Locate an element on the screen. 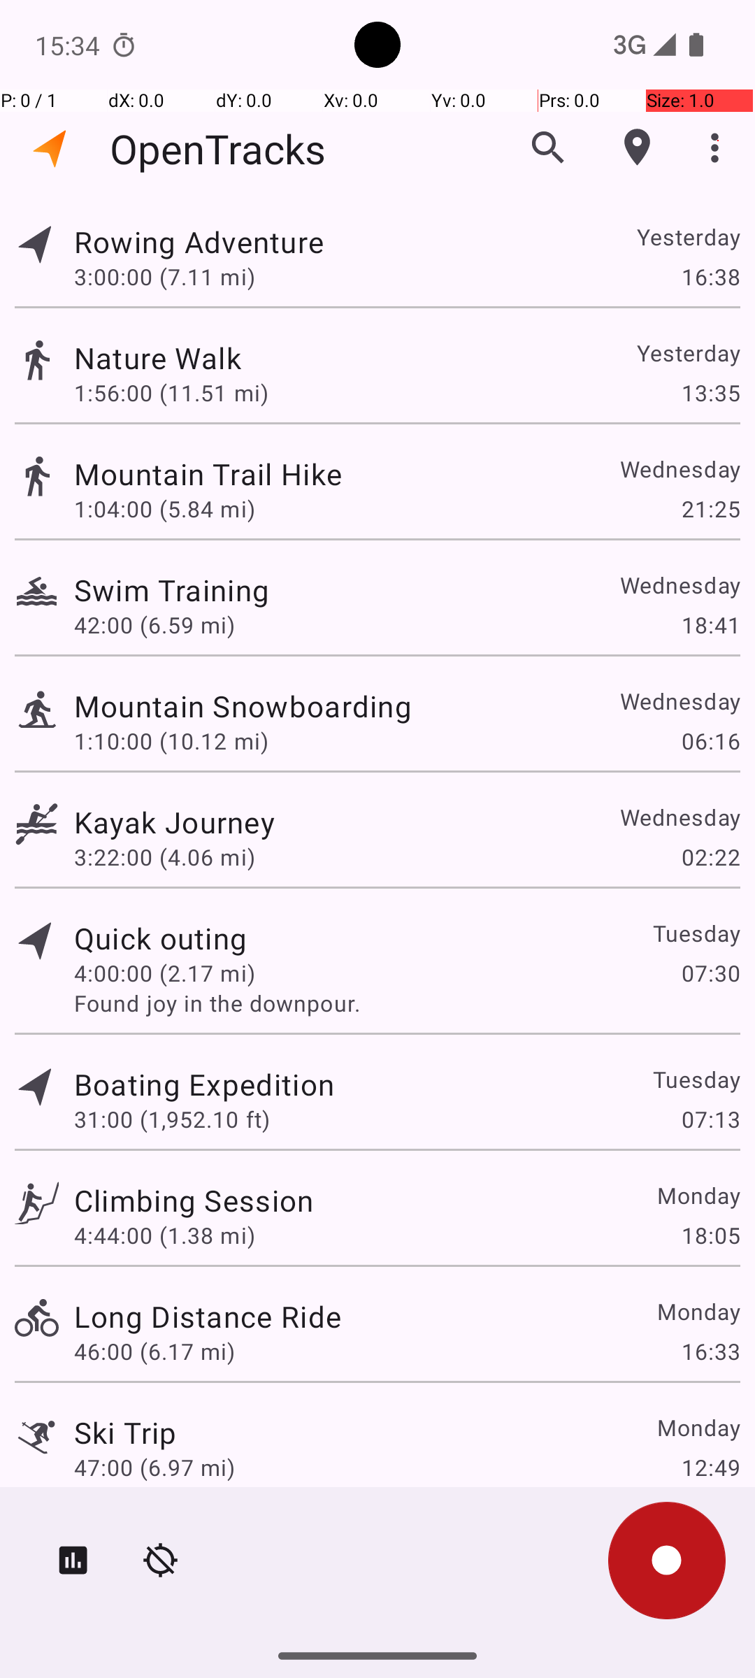 The image size is (755, 1678). 31:00 (1,952.10 ft) is located at coordinates (172, 1119).